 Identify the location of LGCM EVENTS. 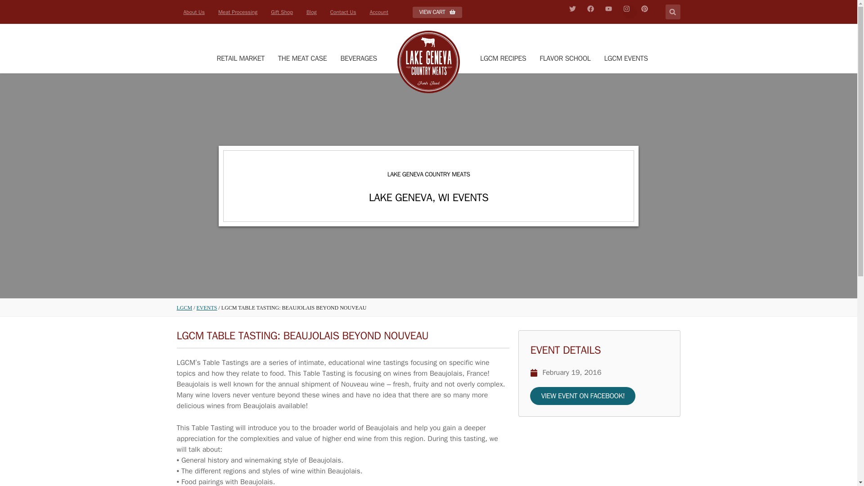
(625, 58).